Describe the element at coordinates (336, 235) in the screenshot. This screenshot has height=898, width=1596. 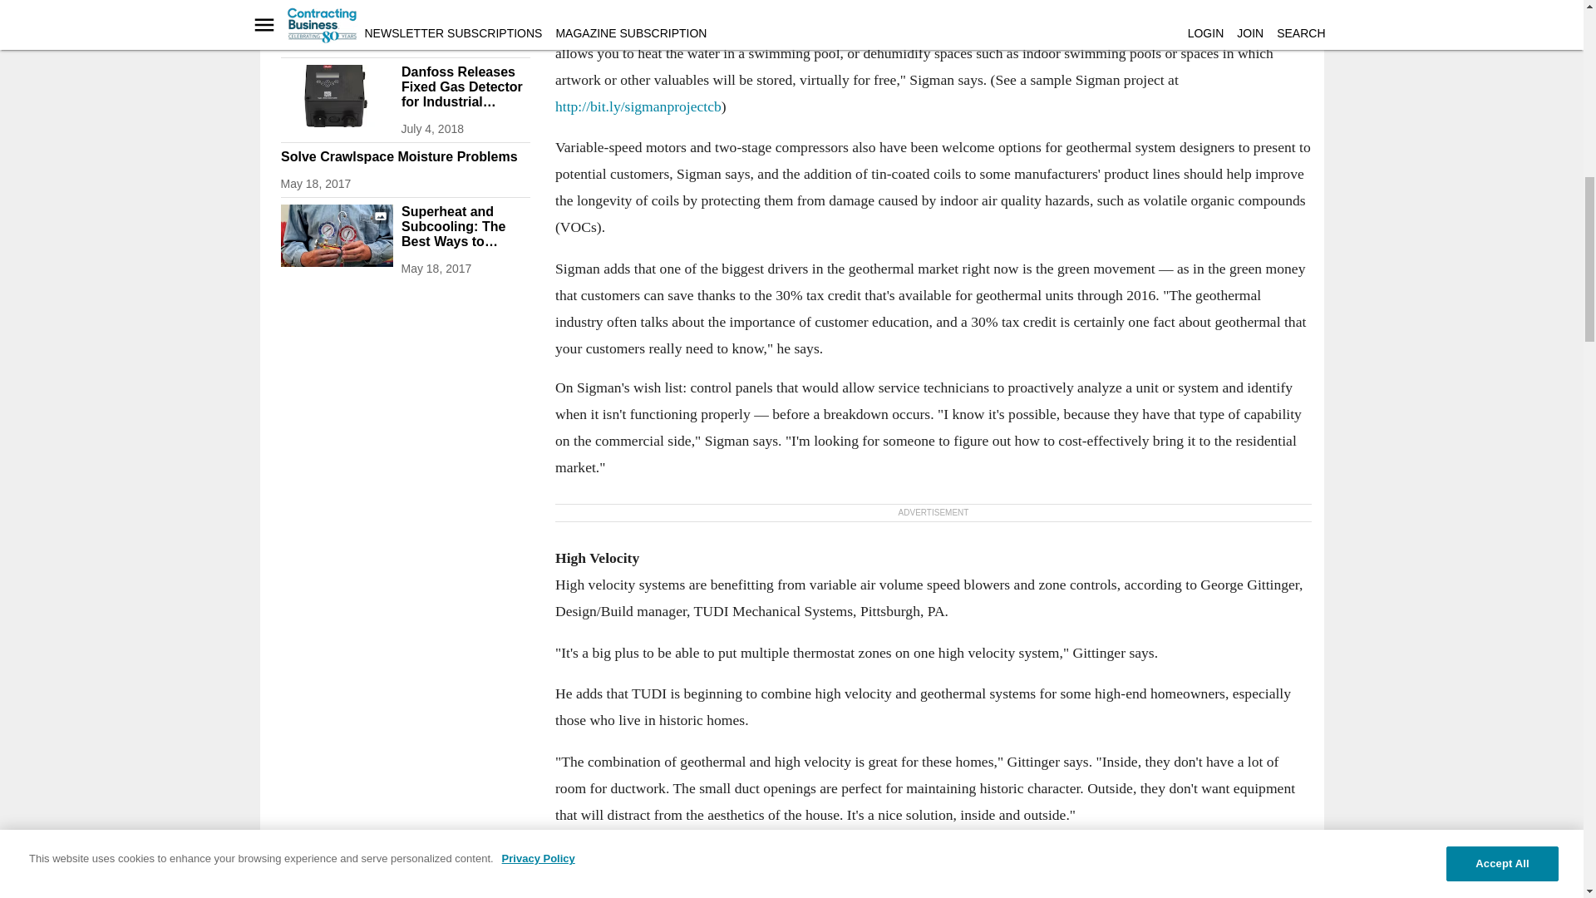
I see `Refrigerant Gauges` at that location.